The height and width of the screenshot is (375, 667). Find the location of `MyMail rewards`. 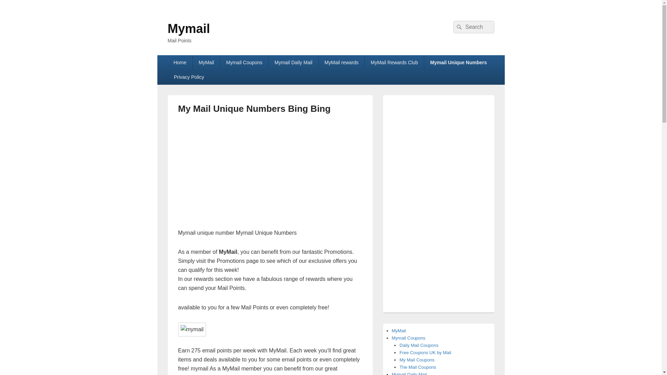

MyMail rewards is located at coordinates (341, 62).